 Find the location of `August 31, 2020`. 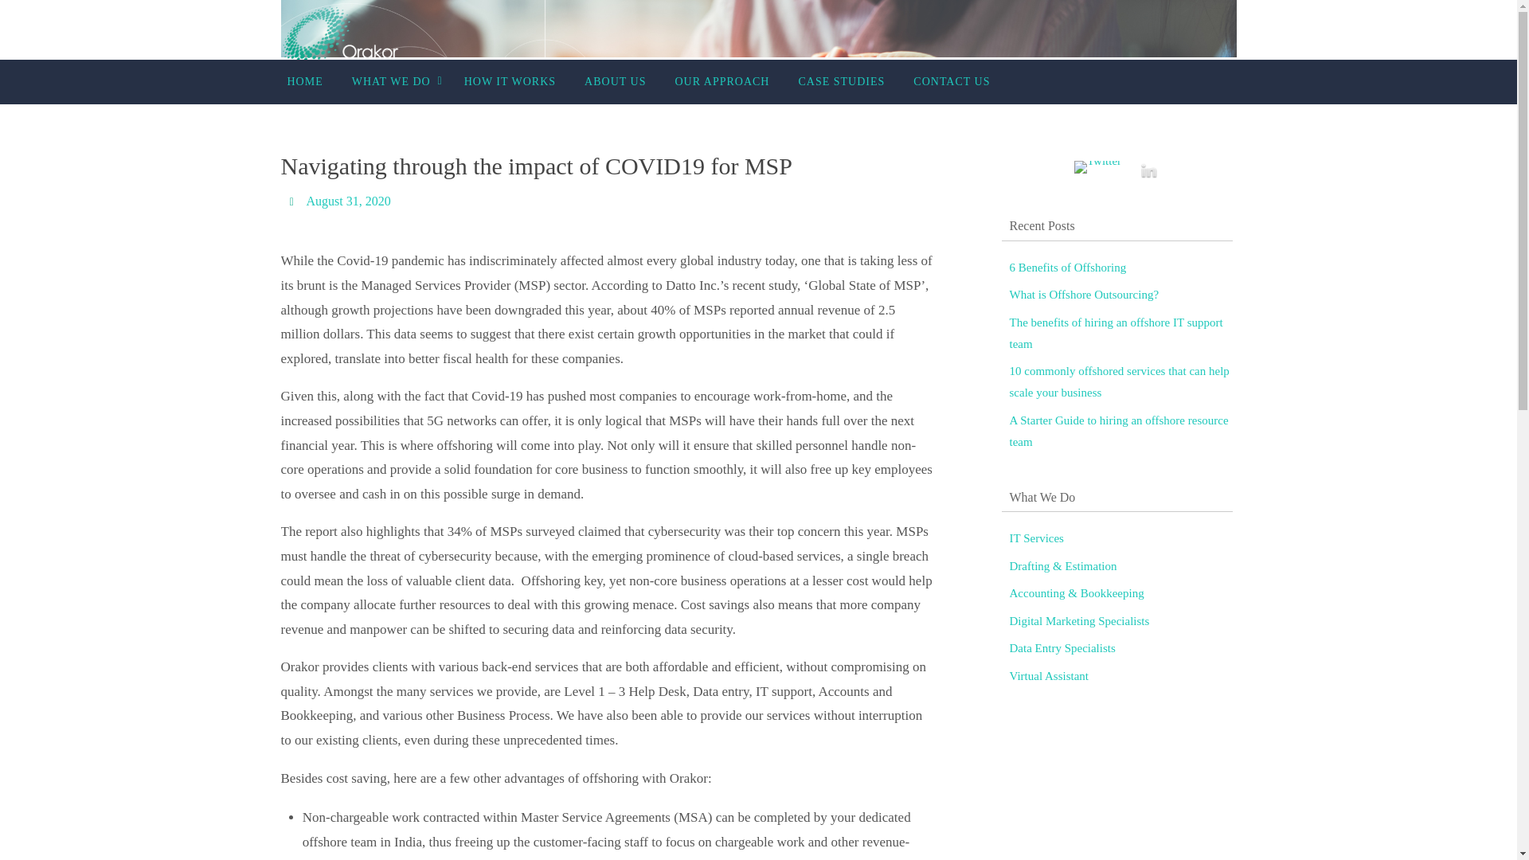

August 31, 2020 is located at coordinates (347, 201).